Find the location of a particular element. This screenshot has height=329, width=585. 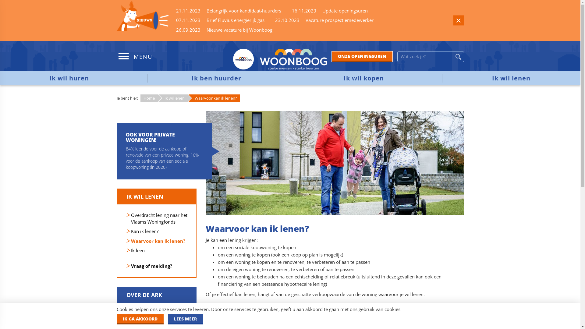

07.11.2023
Brief Fluvius energierijk gas is located at coordinates (220, 20).